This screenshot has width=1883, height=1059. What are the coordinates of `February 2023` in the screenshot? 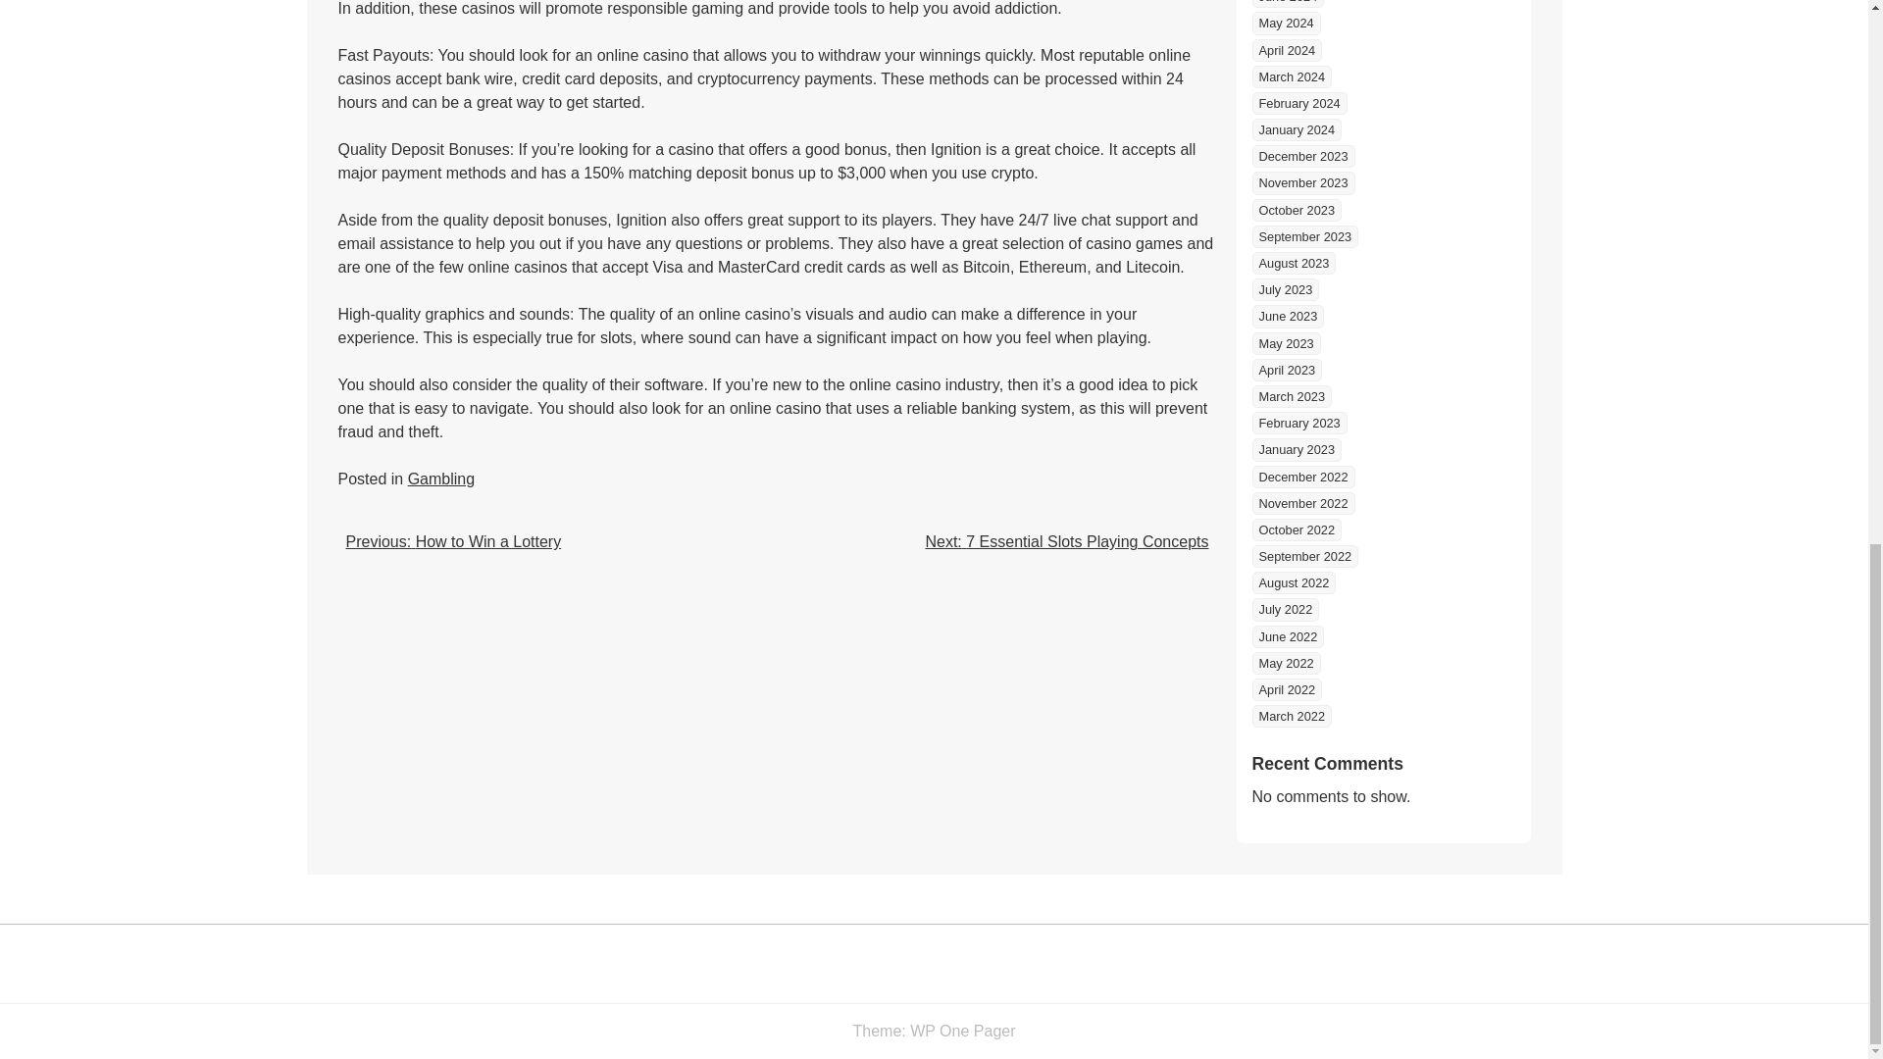 It's located at (1298, 423).